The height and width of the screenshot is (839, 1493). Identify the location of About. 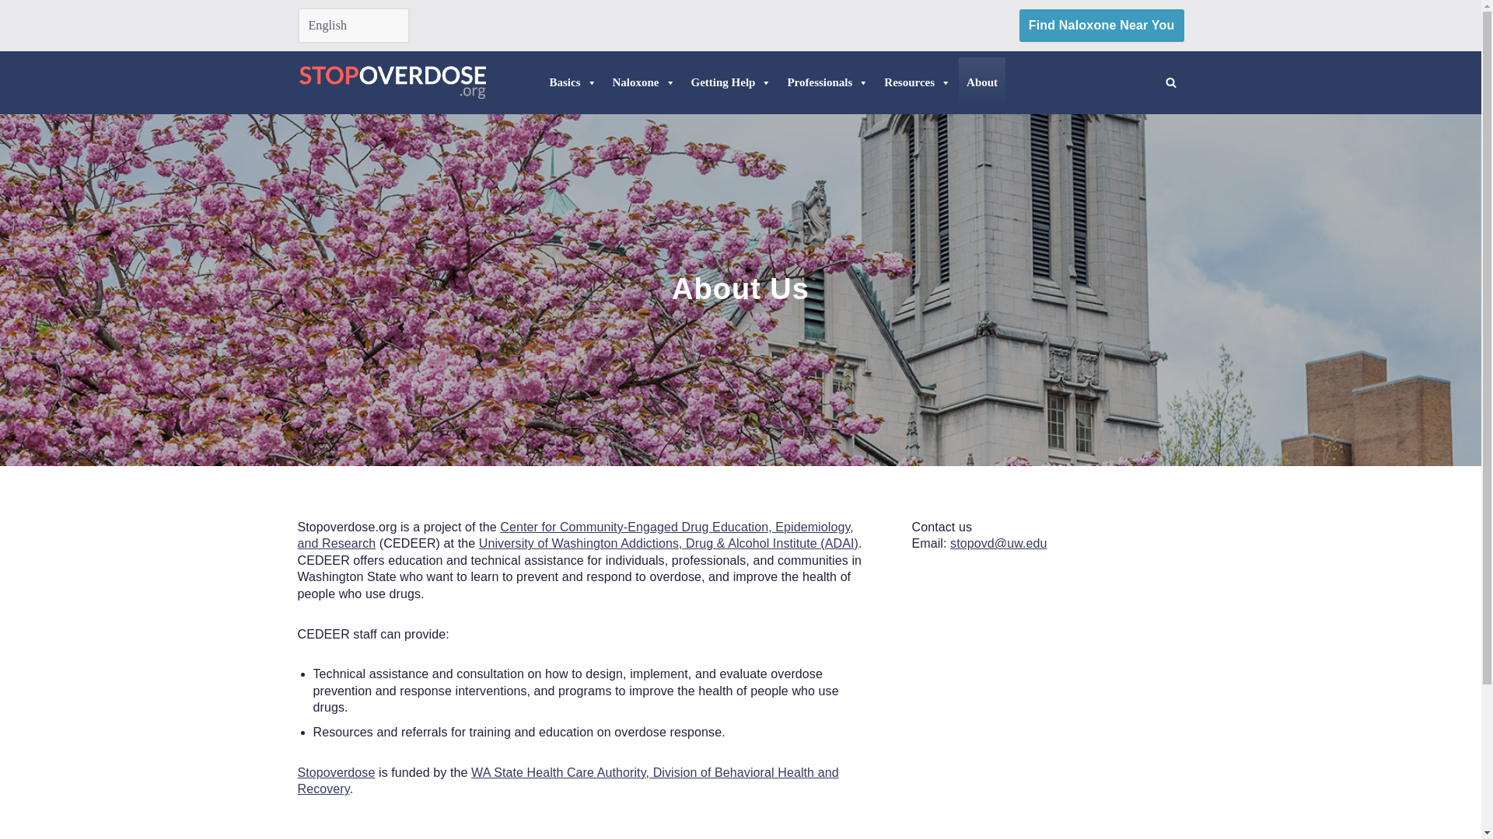
(981, 82).